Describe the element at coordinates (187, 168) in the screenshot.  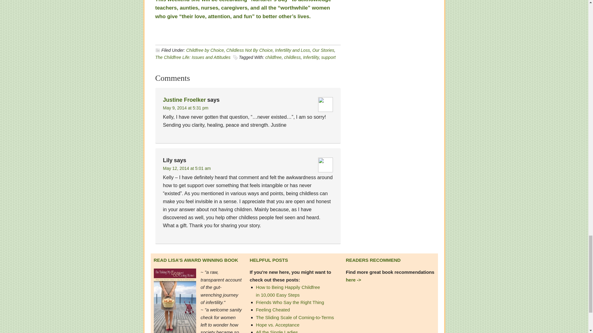
I see `May 12, 2014 at 5:01 am` at that location.